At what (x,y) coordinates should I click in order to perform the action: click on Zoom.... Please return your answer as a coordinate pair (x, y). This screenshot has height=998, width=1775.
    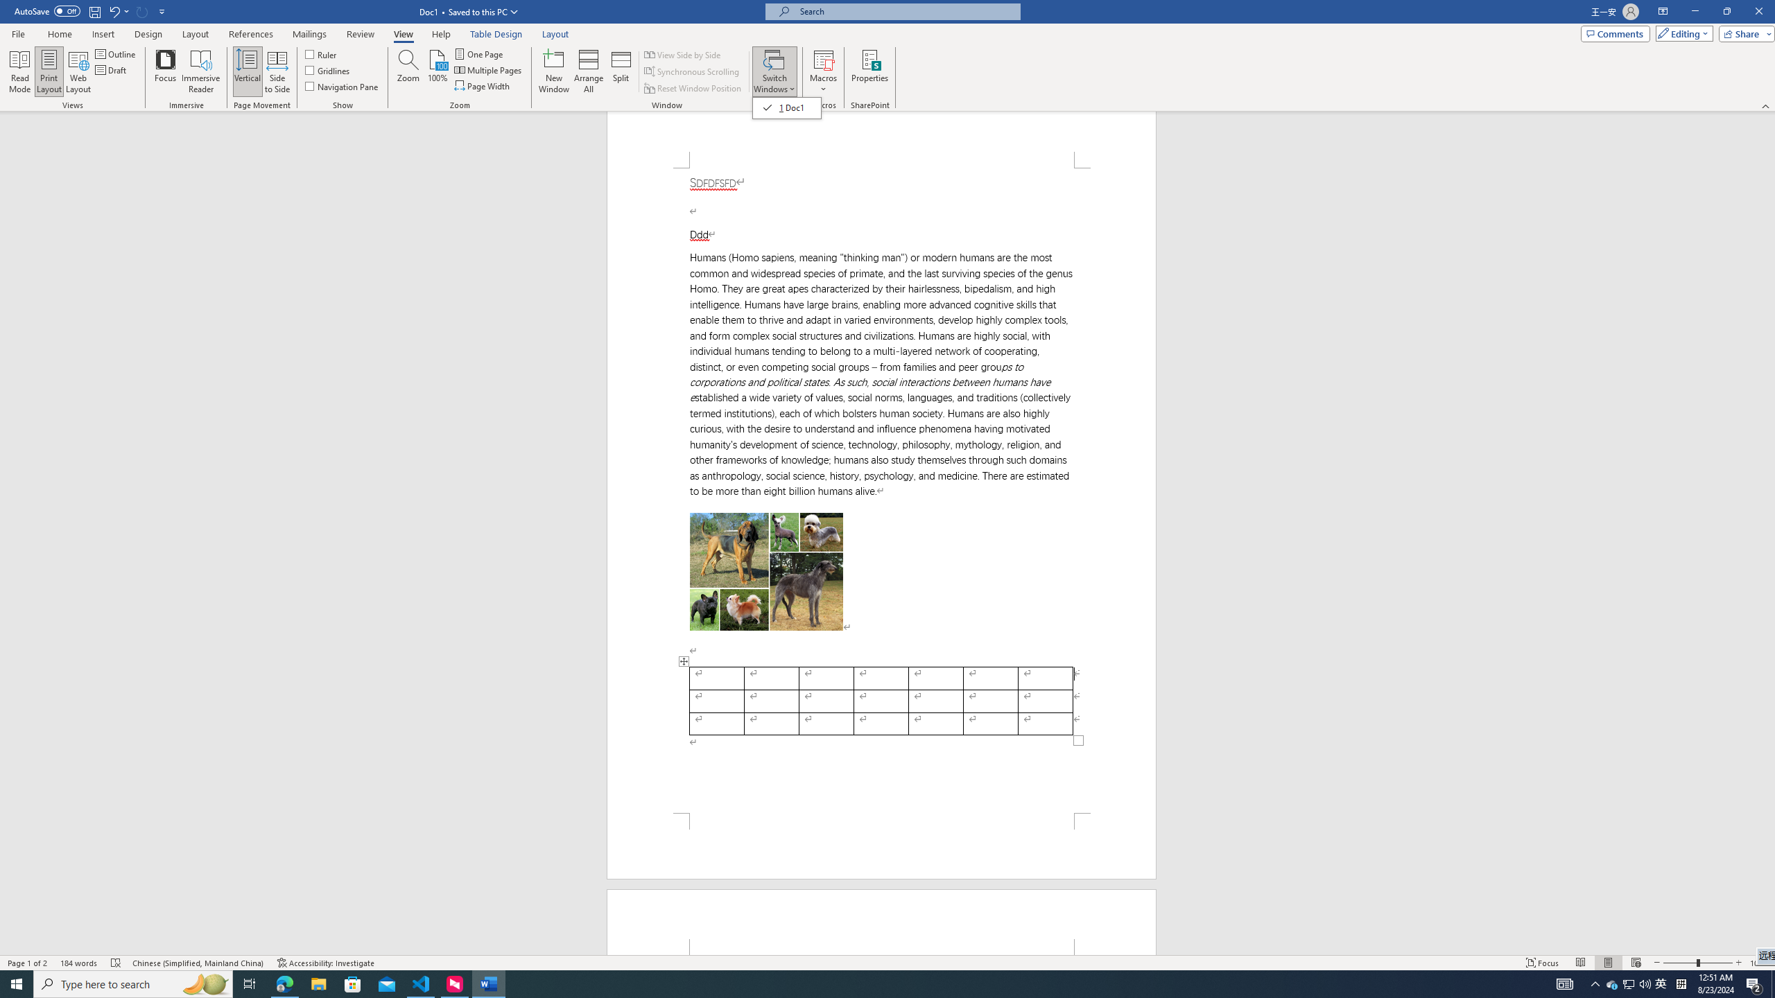
    Looking at the image, I should click on (78, 71).